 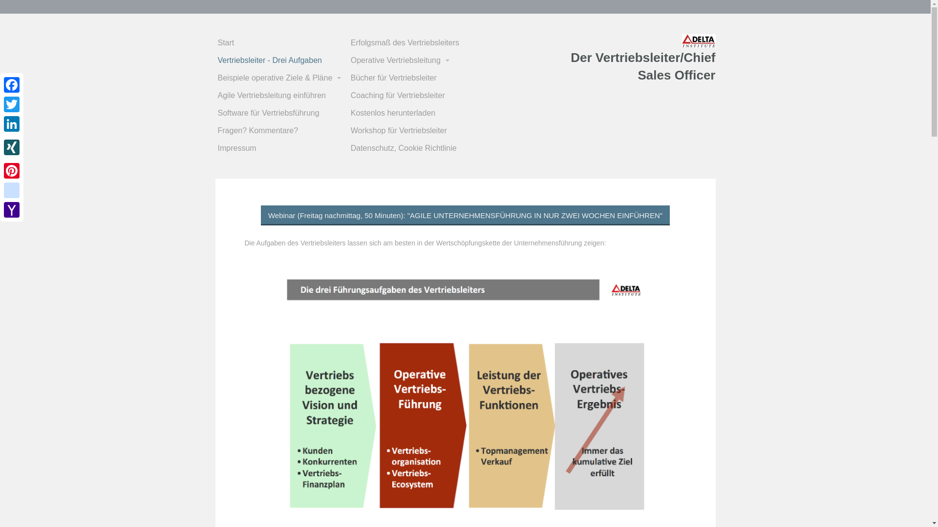 I want to click on Kostenlos herunterladen, so click(x=416, y=113).